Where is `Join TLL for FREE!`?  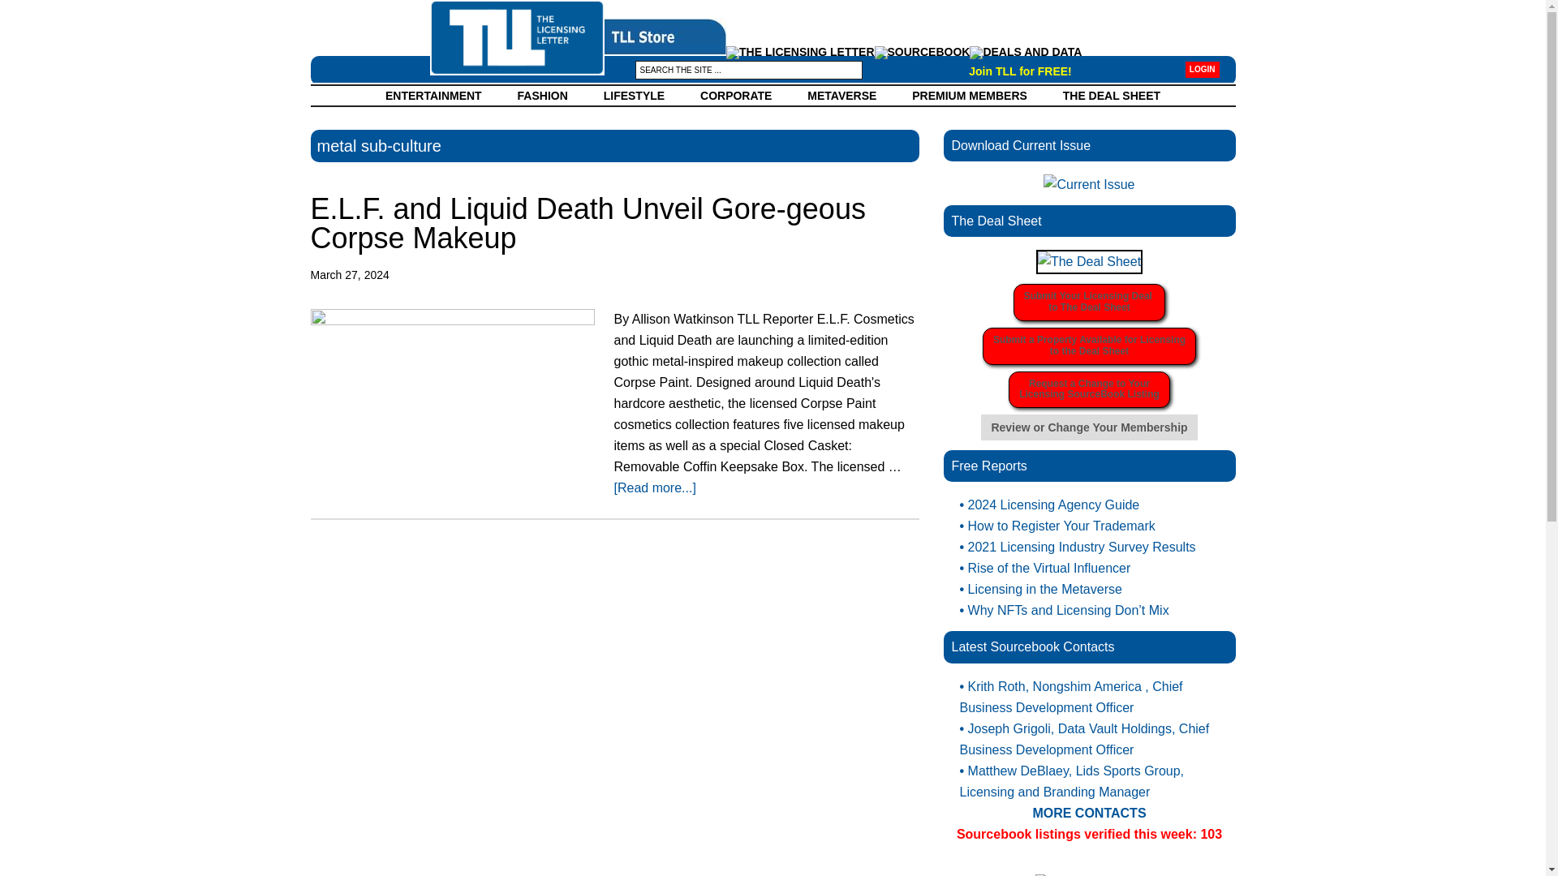 Join TLL for FREE! is located at coordinates (1089, 302).